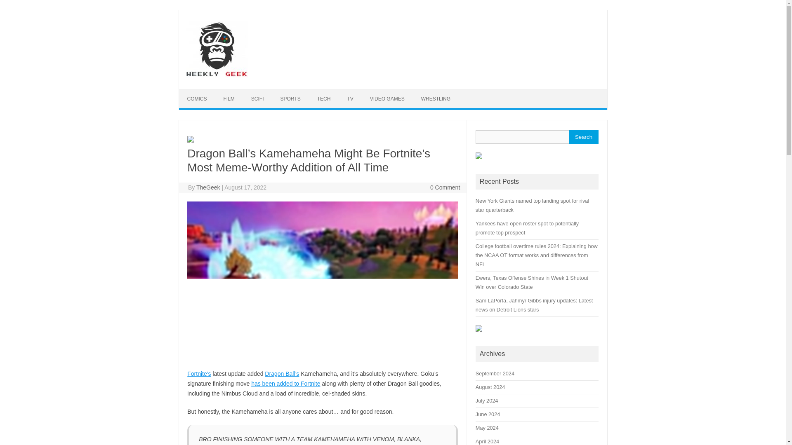 Image resolution: width=792 pixels, height=445 pixels. What do you see at coordinates (436, 99) in the screenshot?
I see `WRESTLING` at bounding box center [436, 99].